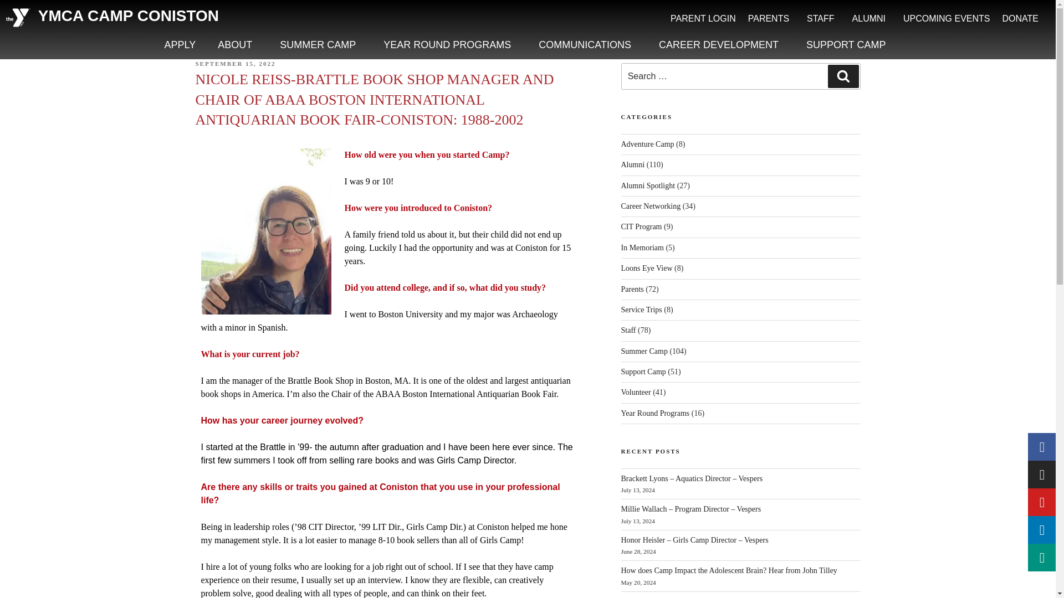 The height and width of the screenshot is (598, 1064). Describe the element at coordinates (703, 19) in the screenshot. I see `PARENT LOGIN` at that location.